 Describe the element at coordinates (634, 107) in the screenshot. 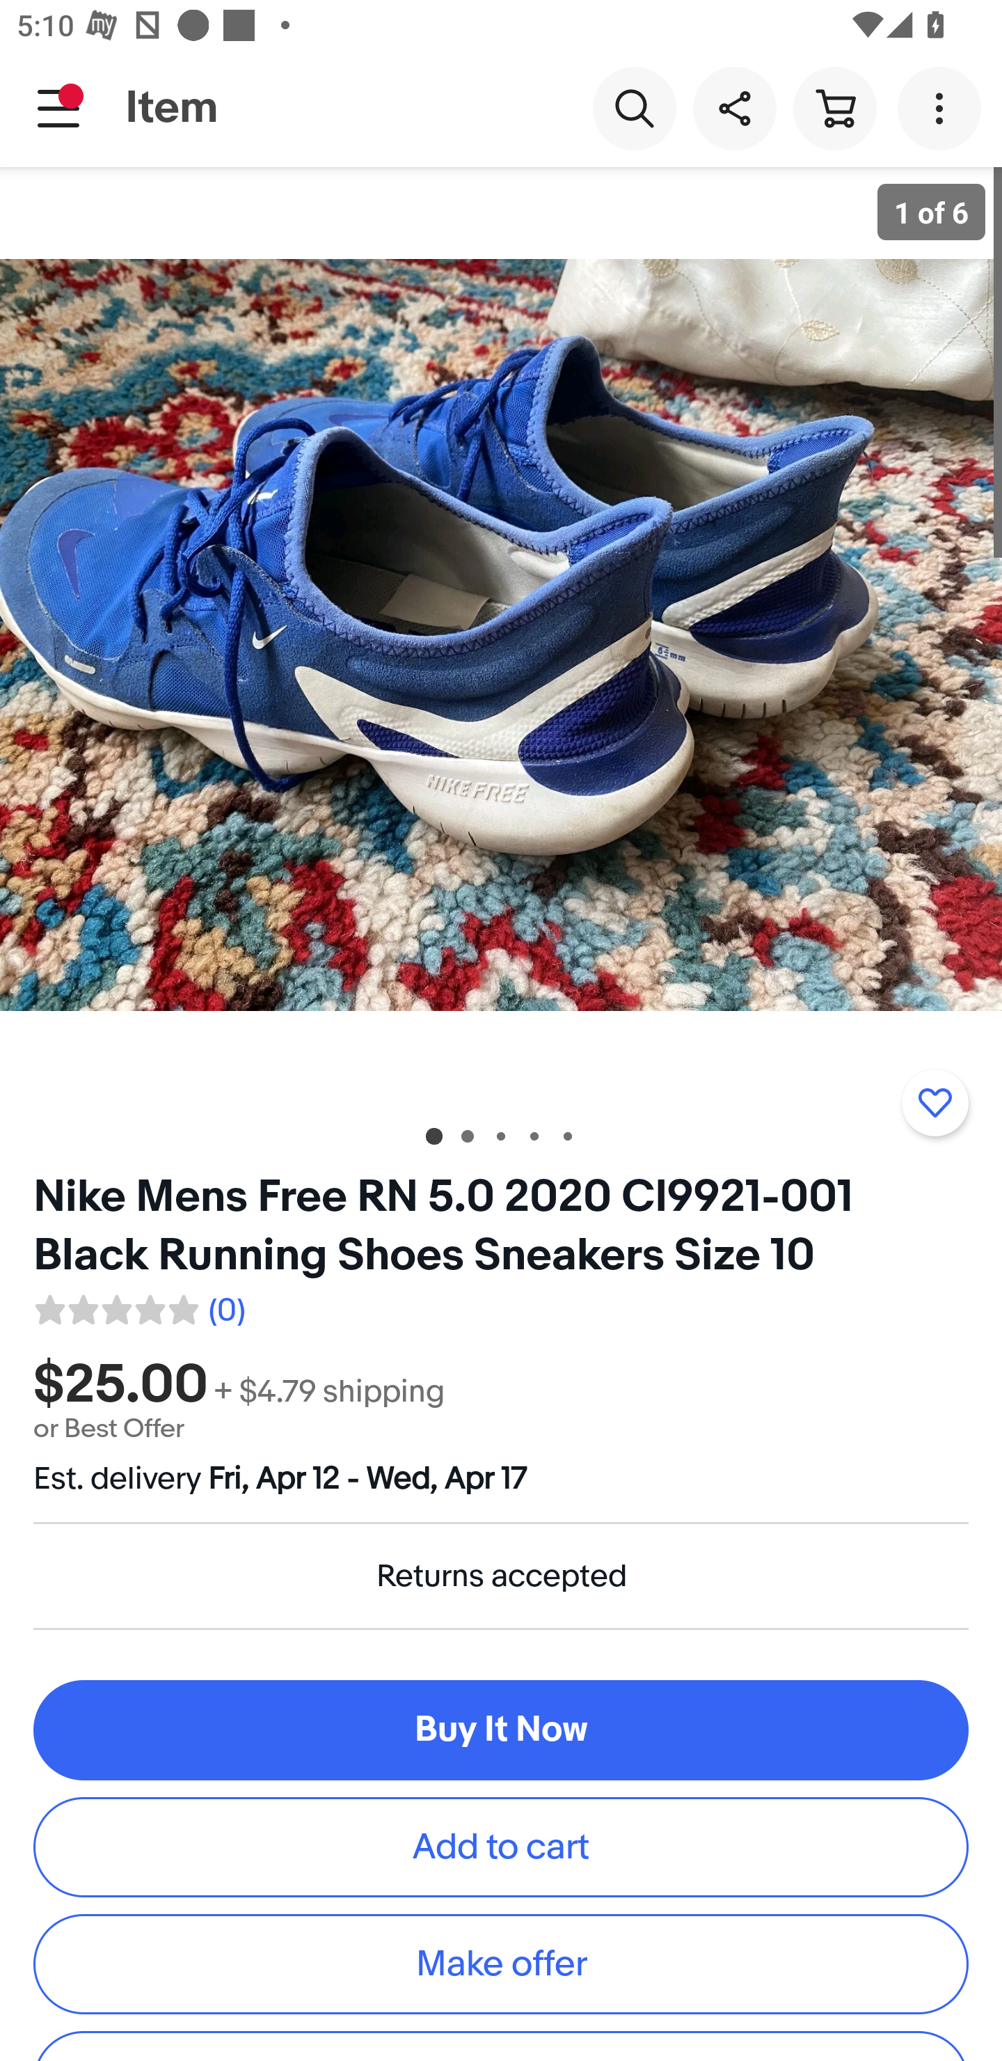

I see `Search` at that location.